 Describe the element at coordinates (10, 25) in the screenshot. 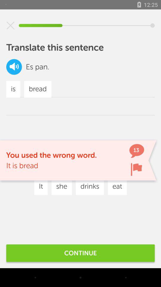

I see `mute volume` at that location.